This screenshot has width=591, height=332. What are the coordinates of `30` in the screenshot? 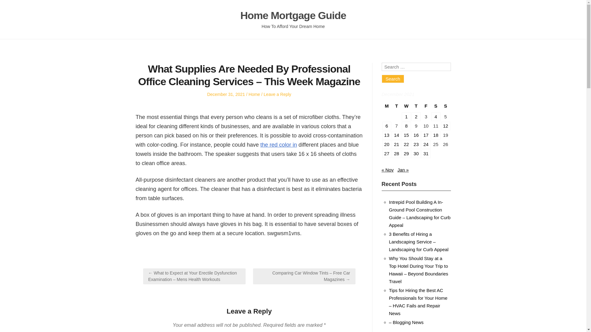 It's located at (416, 154).